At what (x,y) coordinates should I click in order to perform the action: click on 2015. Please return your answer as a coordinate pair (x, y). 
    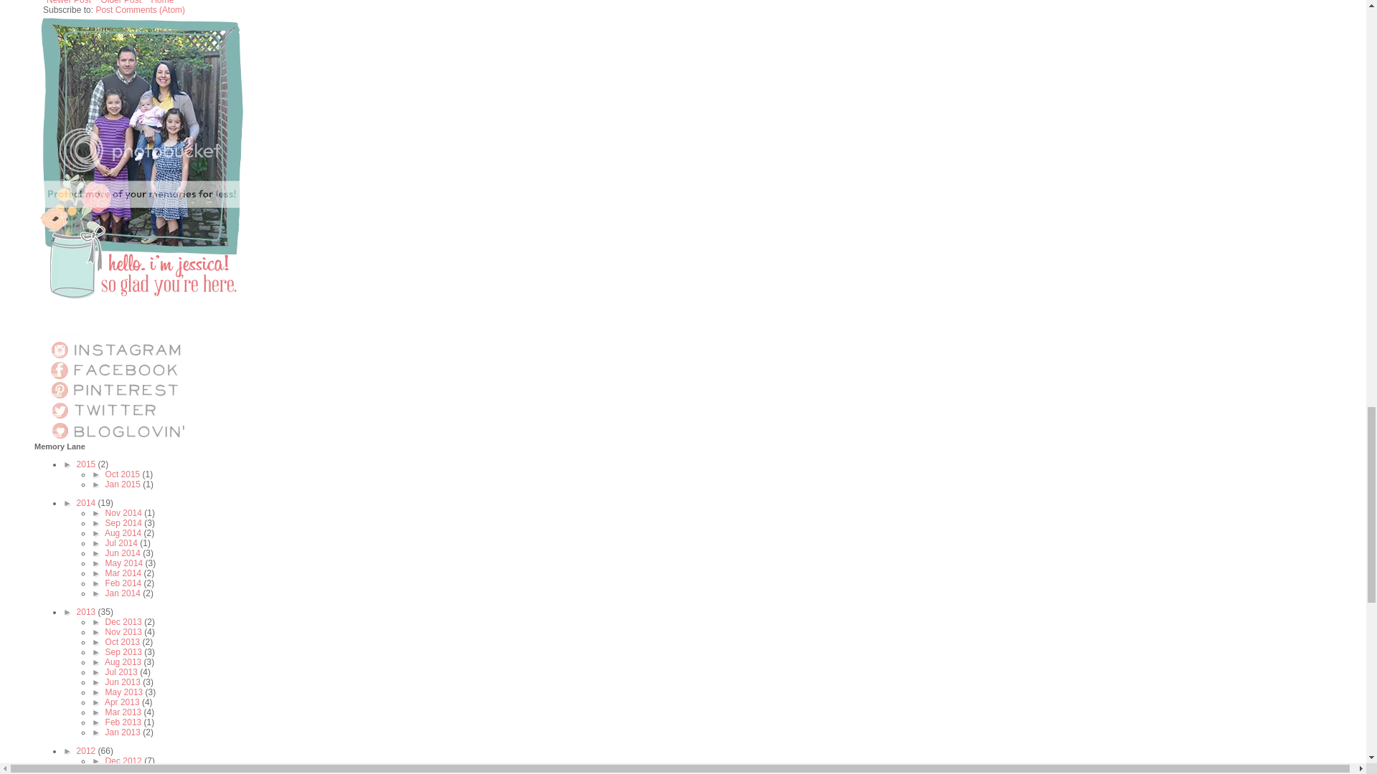
    Looking at the image, I should click on (87, 464).